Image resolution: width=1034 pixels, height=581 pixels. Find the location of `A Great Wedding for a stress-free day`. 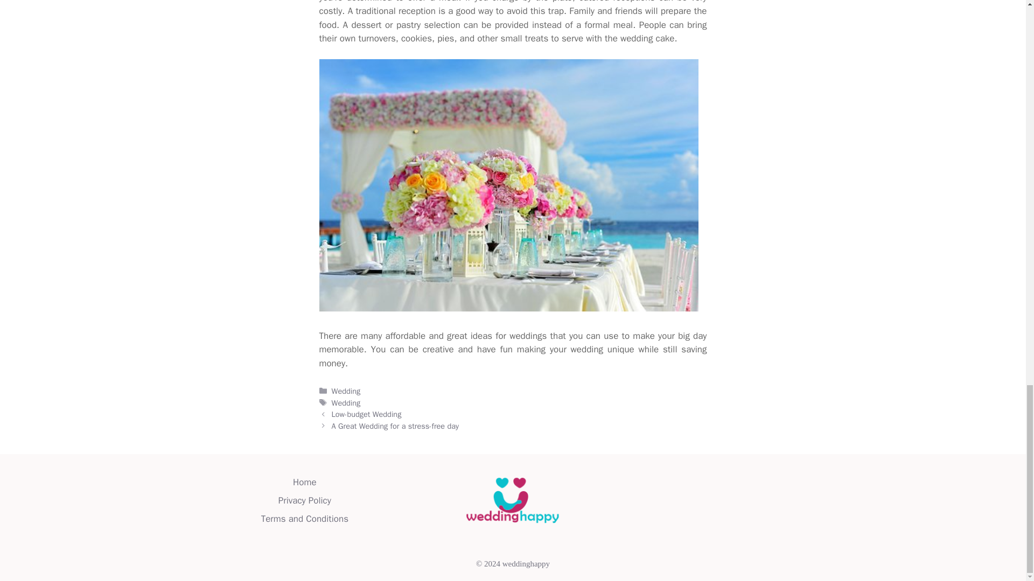

A Great Wedding for a stress-free day is located at coordinates (395, 426).